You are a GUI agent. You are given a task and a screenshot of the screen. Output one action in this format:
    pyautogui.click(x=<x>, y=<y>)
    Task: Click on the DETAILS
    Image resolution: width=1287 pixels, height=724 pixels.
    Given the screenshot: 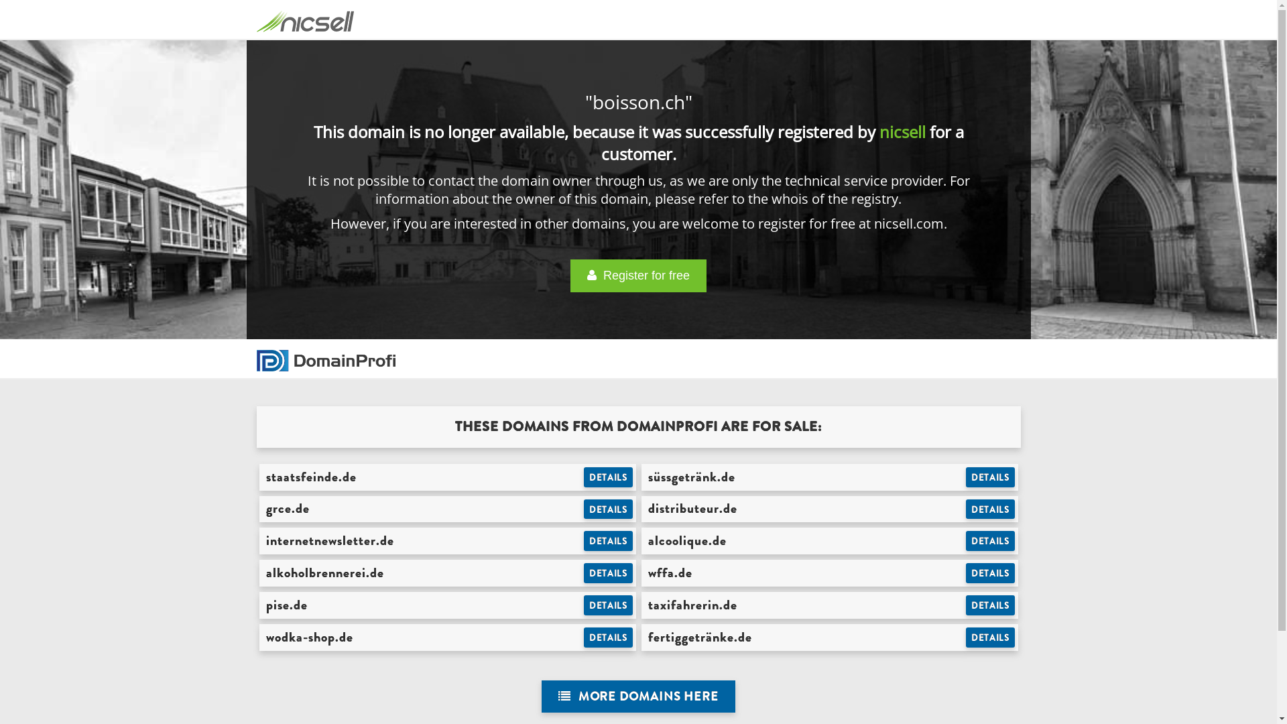 What is the action you would take?
    pyautogui.click(x=609, y=509)
    